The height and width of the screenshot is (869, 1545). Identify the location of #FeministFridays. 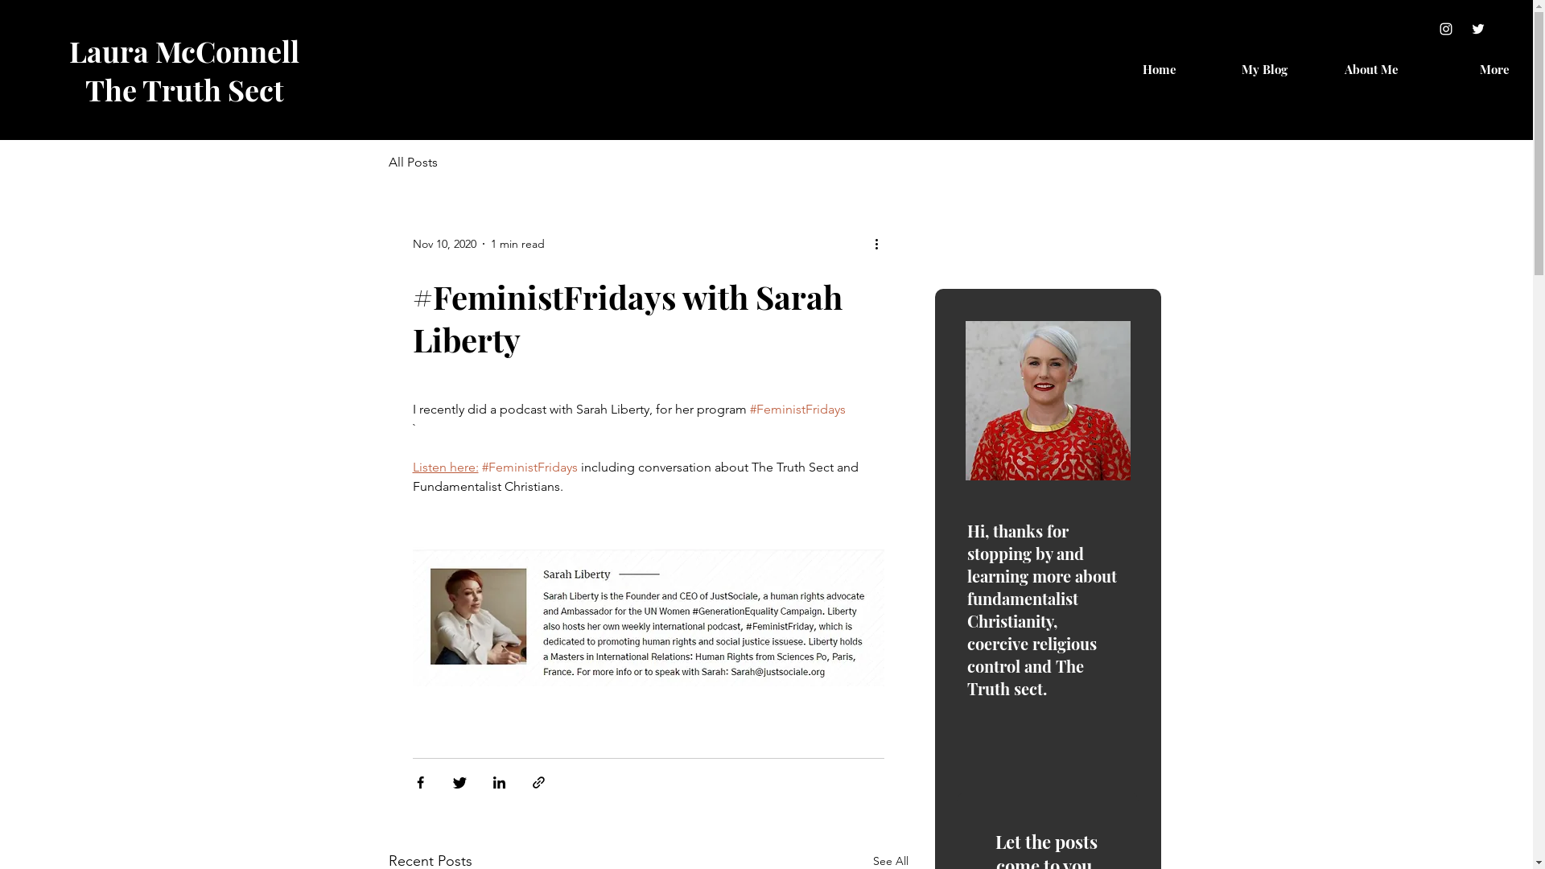
(529, 467).